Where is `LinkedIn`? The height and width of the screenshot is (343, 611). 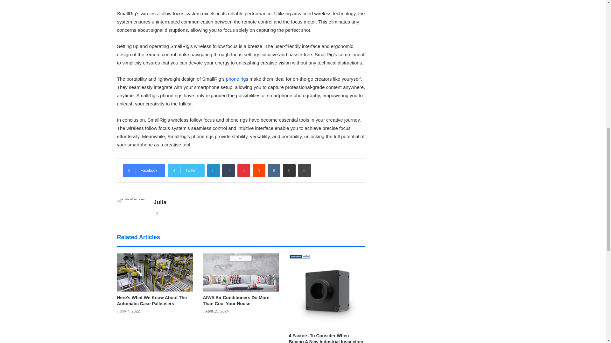
LinkedIn is located at coordinates (213, 171).